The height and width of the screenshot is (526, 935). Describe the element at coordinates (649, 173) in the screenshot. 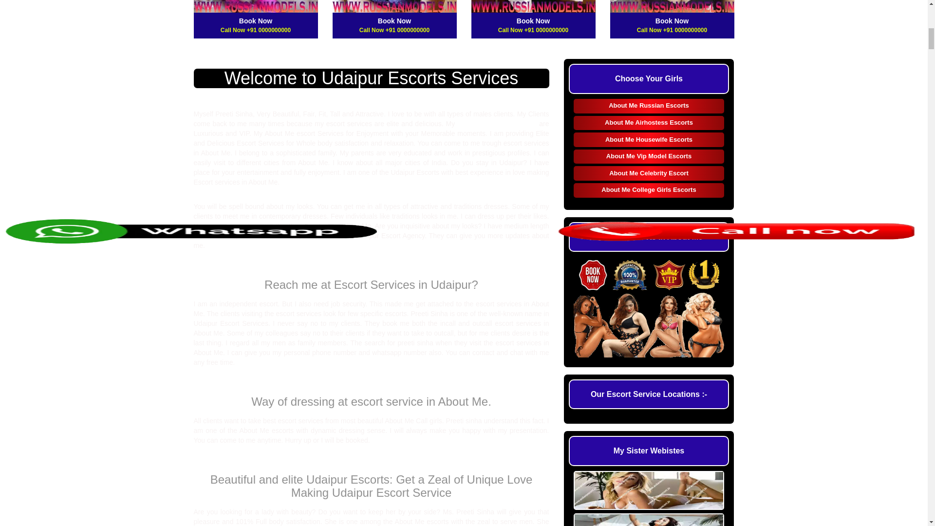

I see `About Me Celebrity Escort` at that location.